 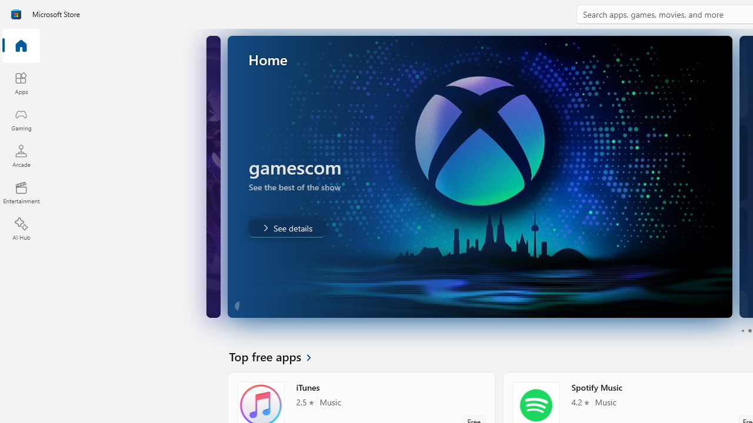 What do you see at coordinates (16, 14) in the screenshot?
I see `Class: Image` at bounding box center [16, 14].